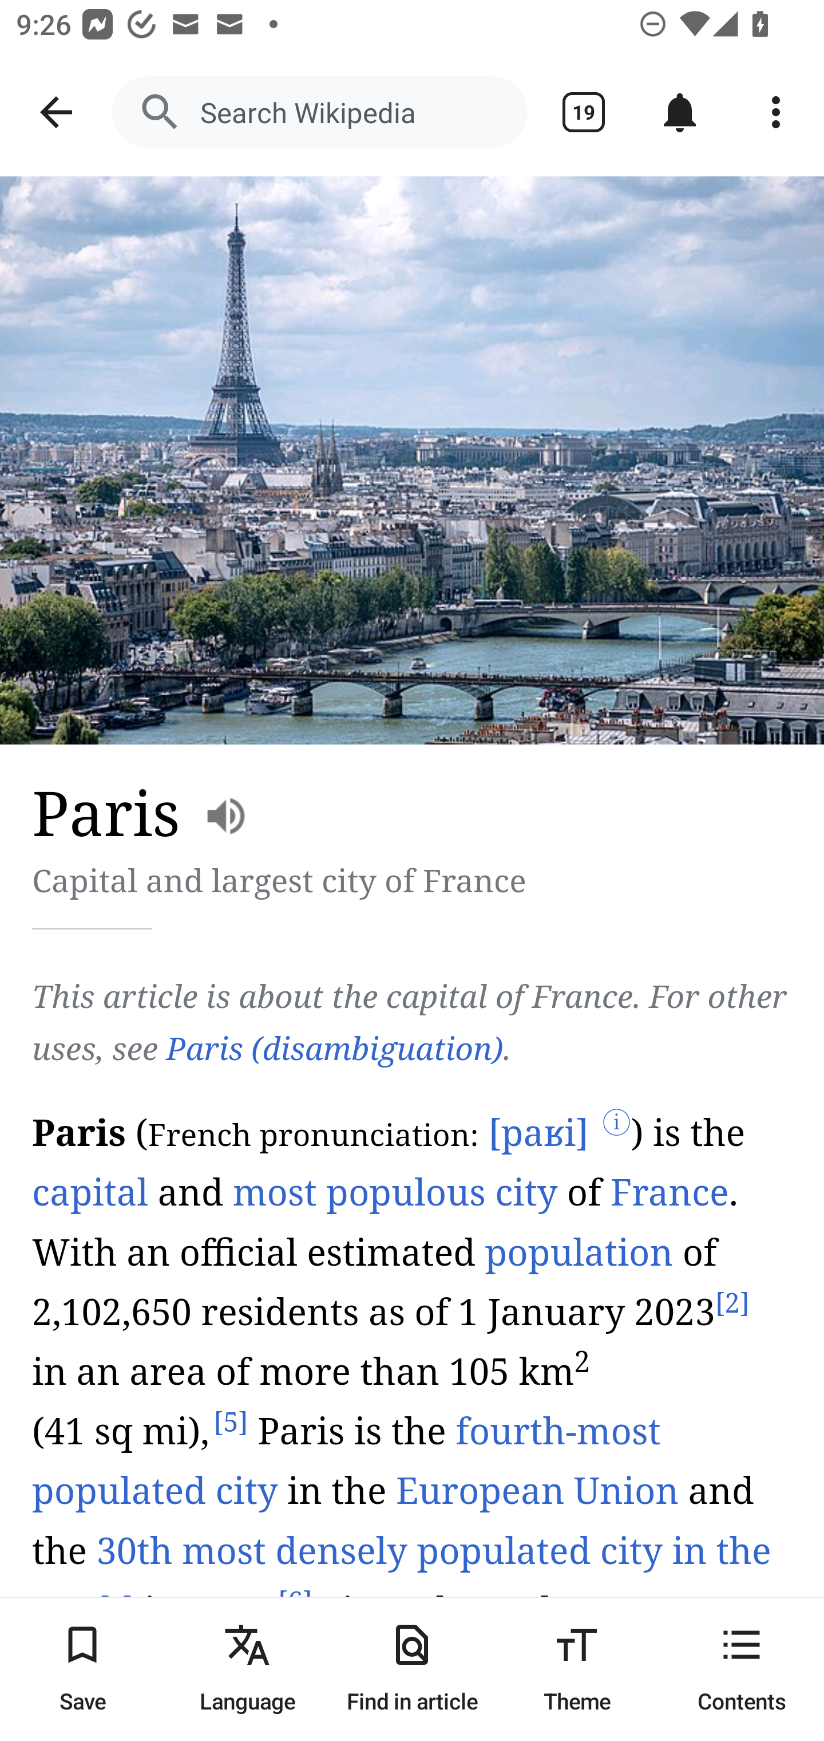 Image resolution: width=824 pixels, height=1741 pixels. I want to click on capital, so click(90, 1193).